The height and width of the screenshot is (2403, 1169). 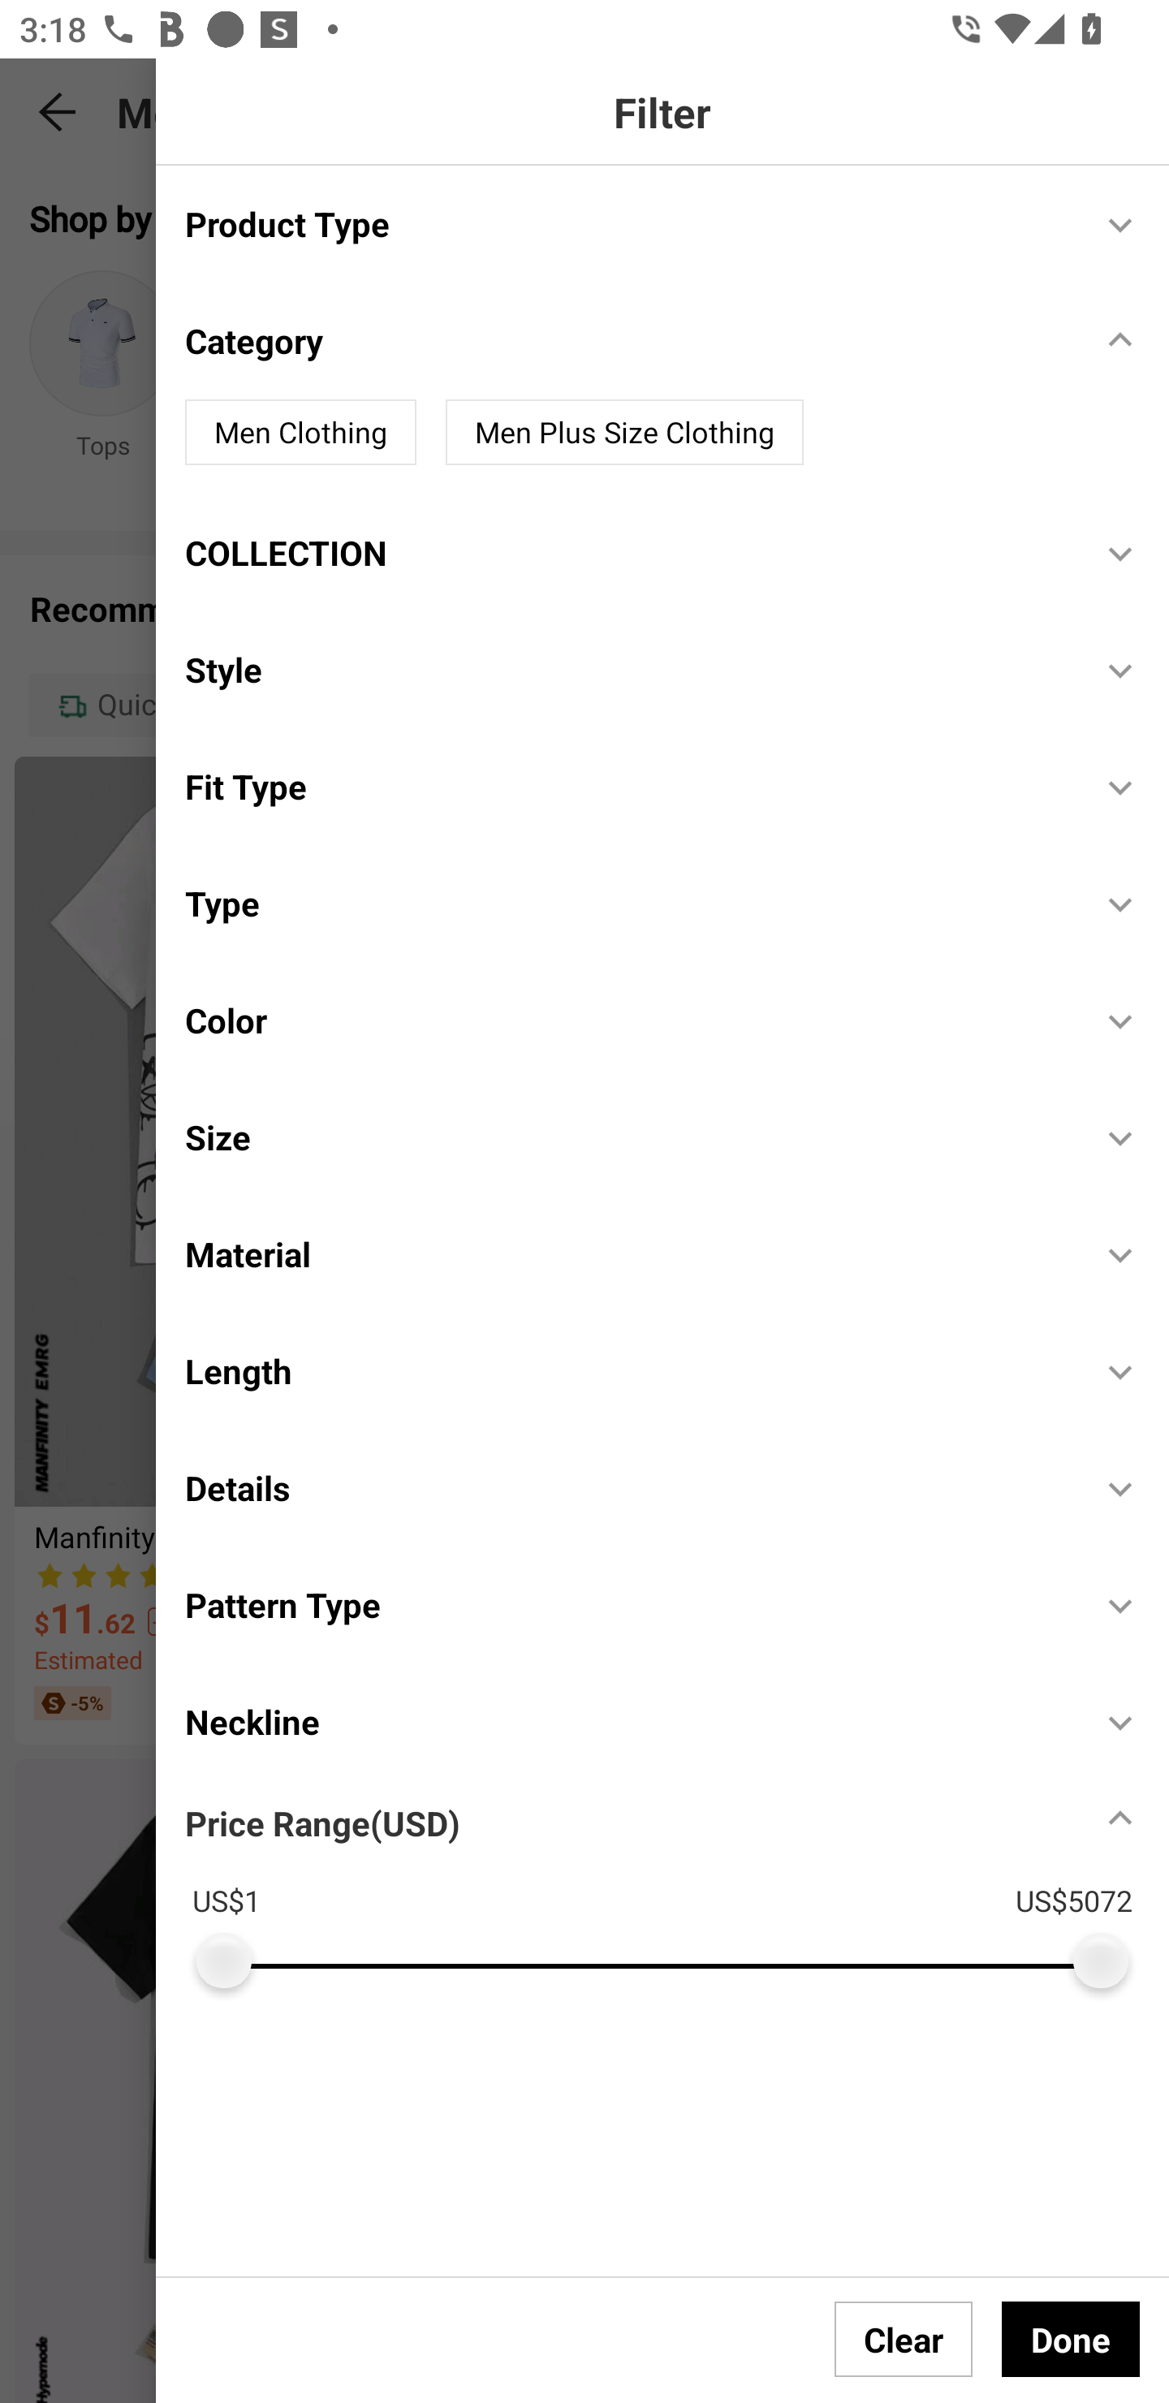 I want to click on Price Range(USD) US$1 US$5072, so click(x=677, y=1883).